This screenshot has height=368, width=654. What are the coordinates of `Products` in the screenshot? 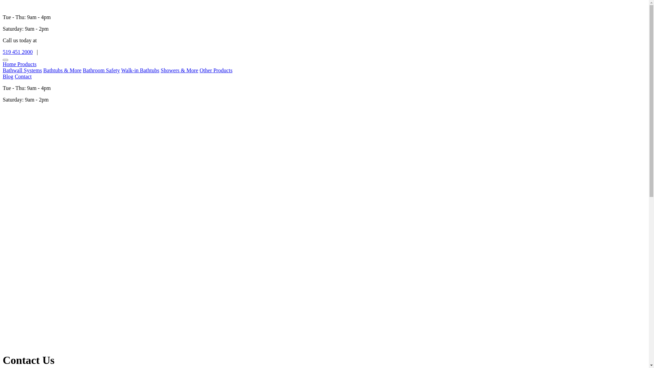 It's located at (27, 64).